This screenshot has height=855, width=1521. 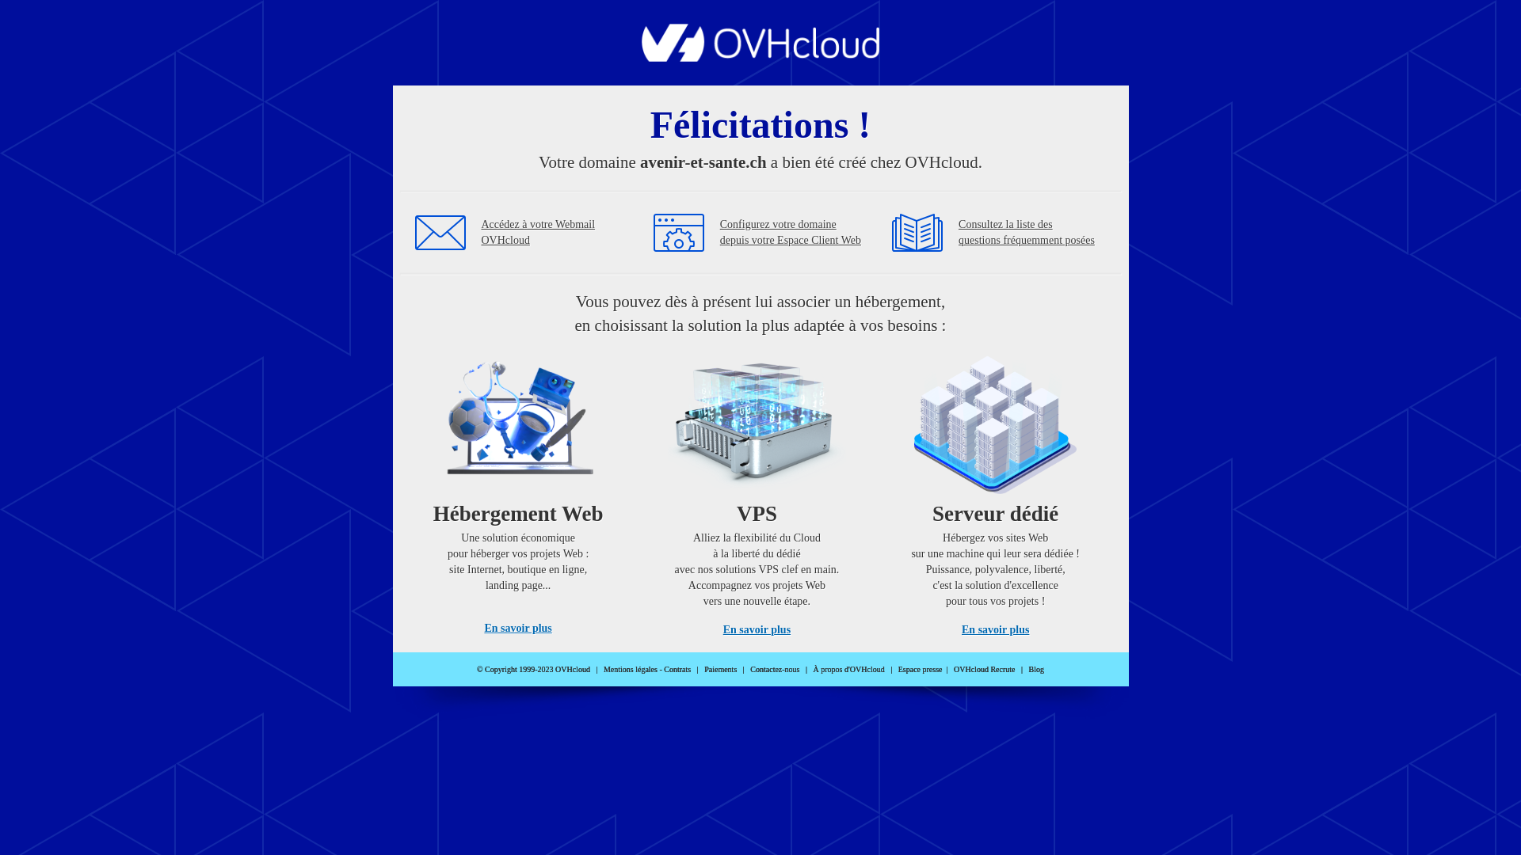 I want to click on En savoir plus, so click(x=757, y=630).